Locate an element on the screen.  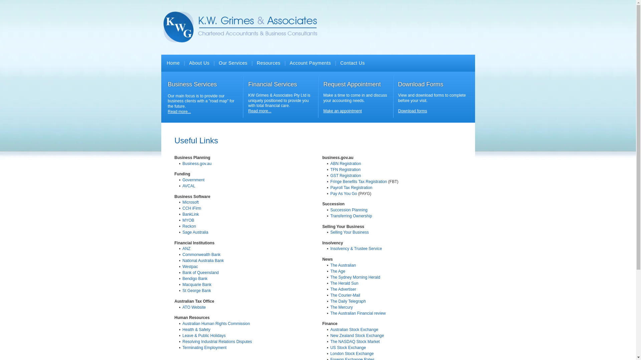
St George Bank is located at coordinates (196, 291).